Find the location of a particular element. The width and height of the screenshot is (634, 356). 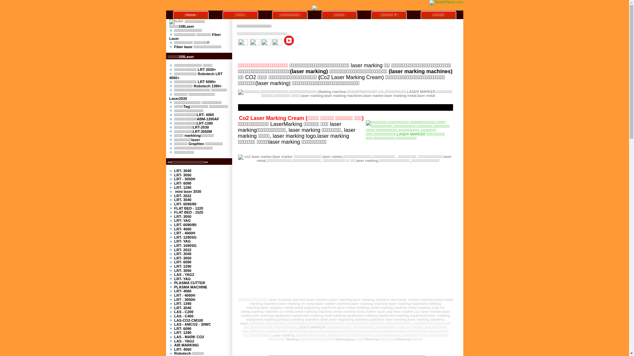

LAS-CO2-CM100 is located at coordinates (189, 320).